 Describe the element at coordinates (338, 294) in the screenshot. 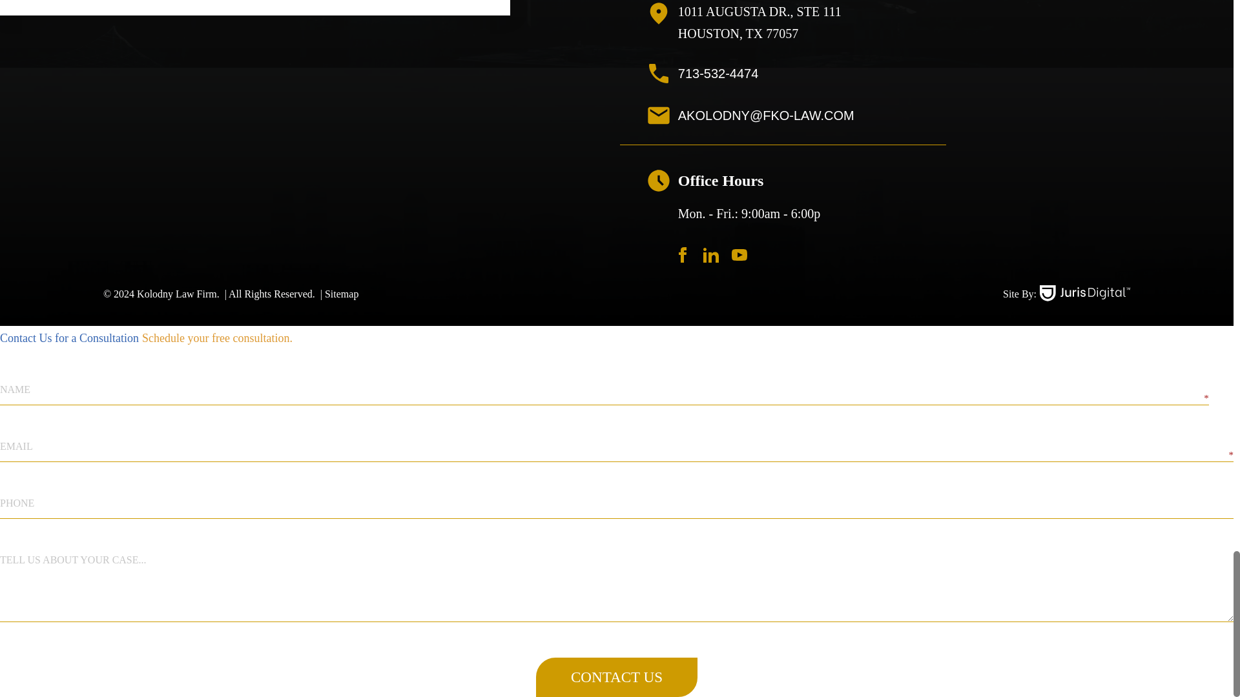

I see `Kolodny Law Firm's sitemap` at that location.